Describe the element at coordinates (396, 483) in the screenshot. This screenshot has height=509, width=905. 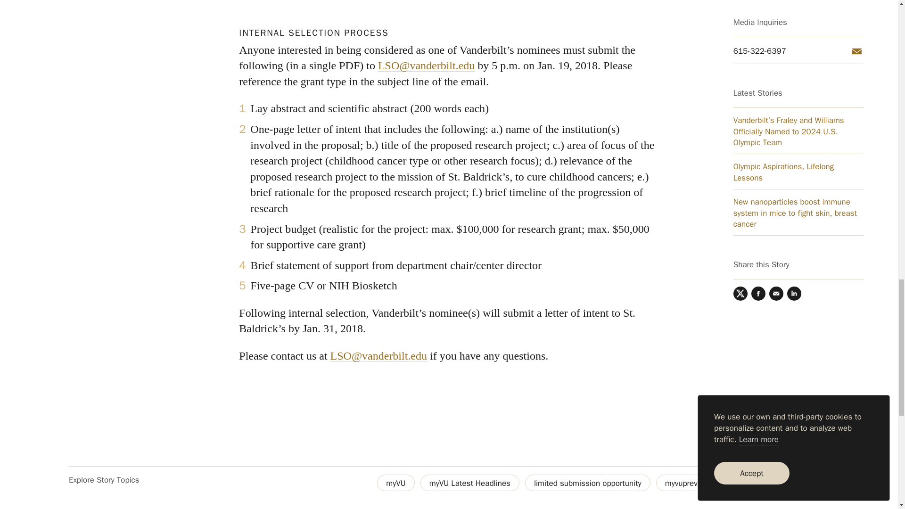
I see `myVU` at that location.